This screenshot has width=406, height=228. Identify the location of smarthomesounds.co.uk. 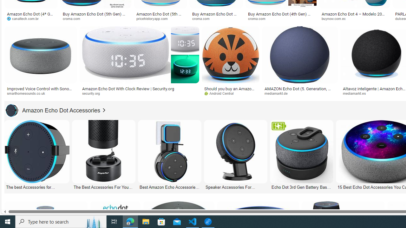
(28, 93).